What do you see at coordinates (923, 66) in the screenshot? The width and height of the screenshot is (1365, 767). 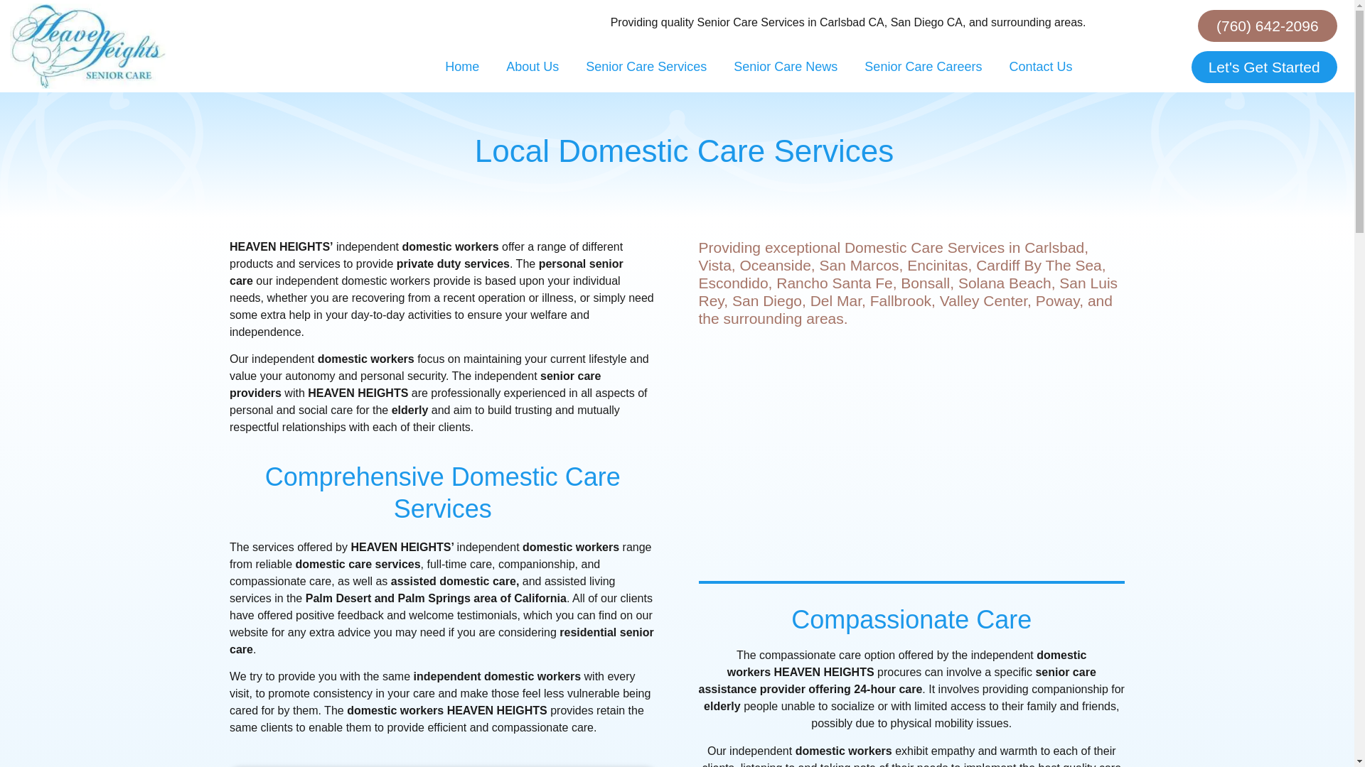 I see `Senior Care Careers` at bounding box center [923, 66].